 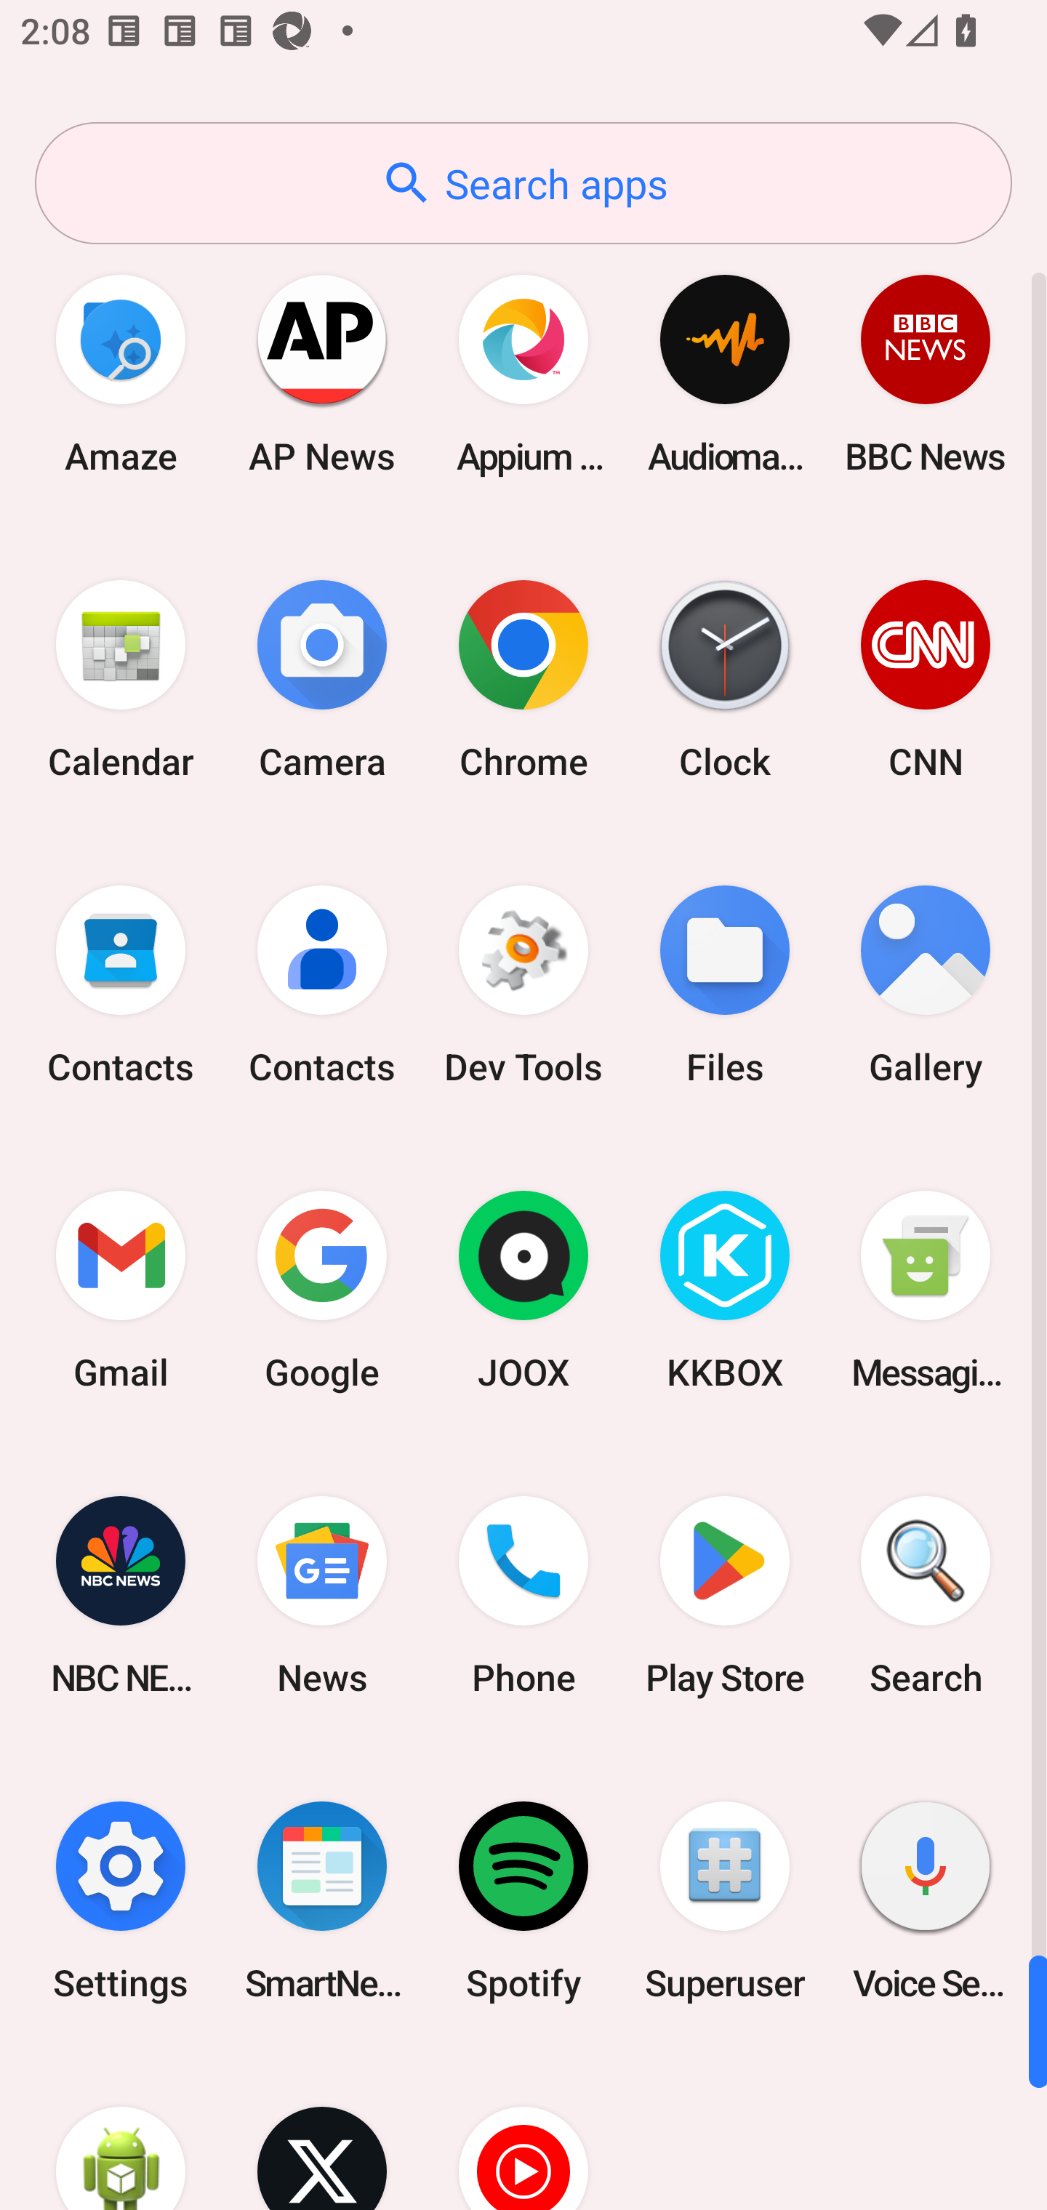 What do you see at coordinates (121, 2131) in the screenshot?
I see `WebView Browser Tester` at bounding box center [121, 2131].